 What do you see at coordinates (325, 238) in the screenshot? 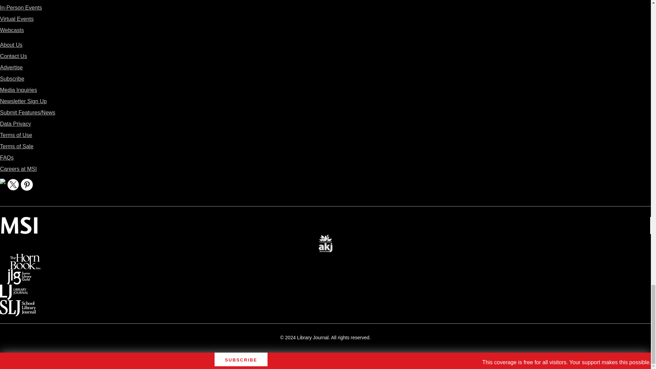
I see `AKJ` at bounding box center [325, 238].